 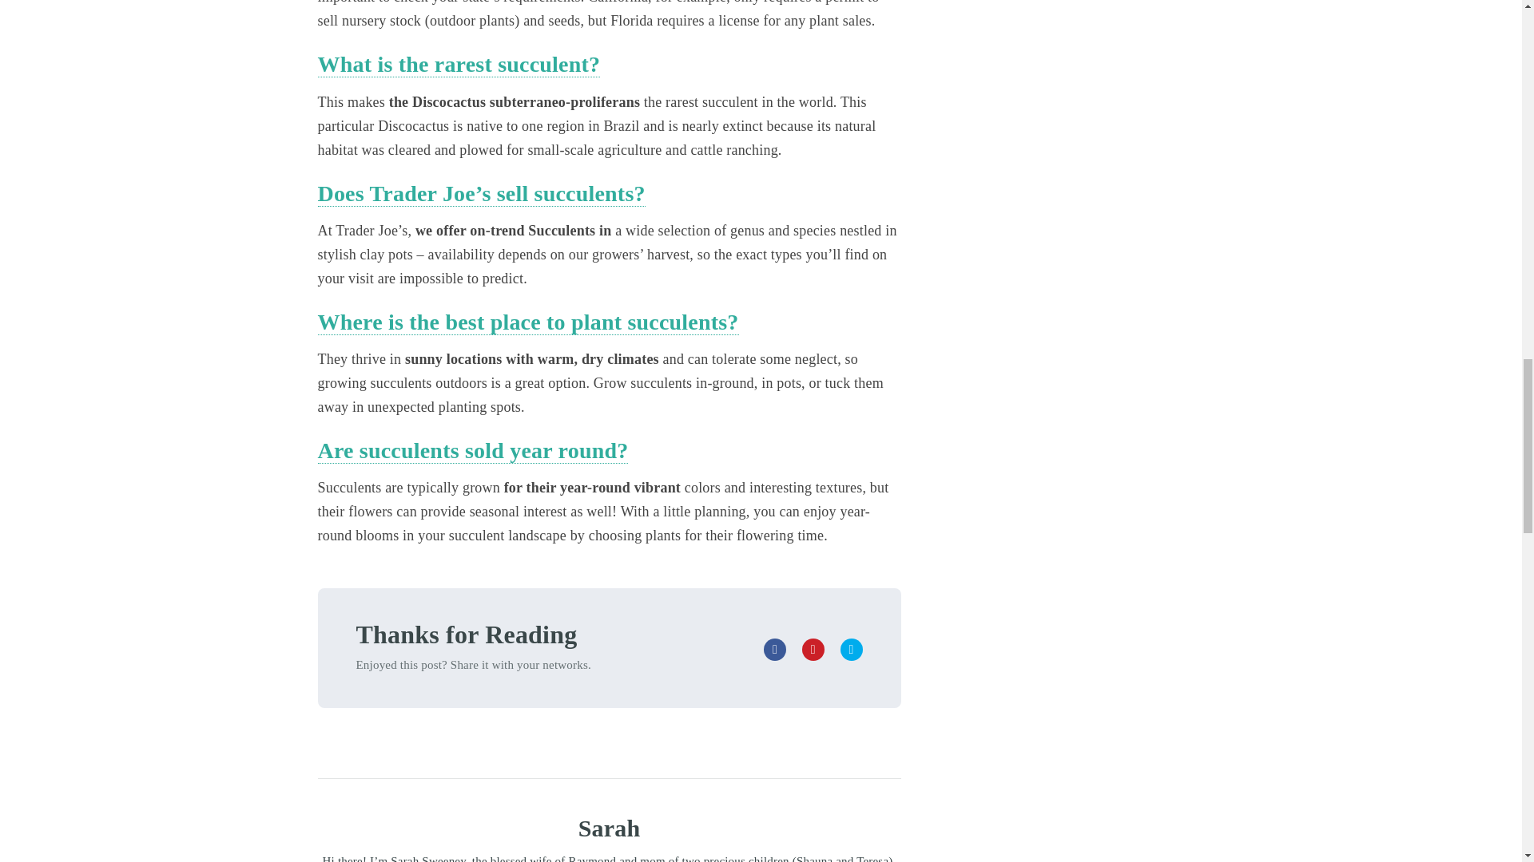 What do you see at coordinates (459, 64) in the screenshot?
I see `What is the rarest succulent?` at bounding box center [459, 64].